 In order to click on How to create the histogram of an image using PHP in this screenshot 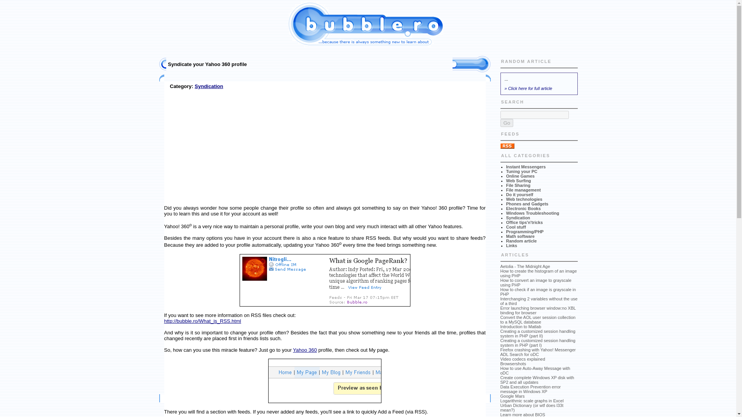, I will do `click(538, 273)`.